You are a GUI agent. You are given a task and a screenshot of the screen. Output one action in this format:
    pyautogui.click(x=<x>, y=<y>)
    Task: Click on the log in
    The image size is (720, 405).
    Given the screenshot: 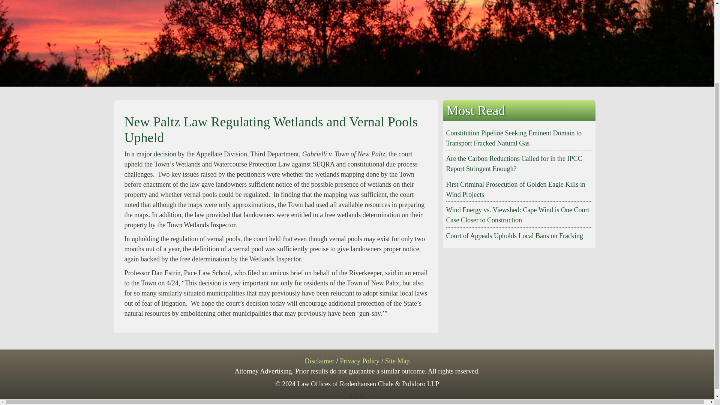 What is the action you would take?
    pyautogui.click(x=357, y=395)
    